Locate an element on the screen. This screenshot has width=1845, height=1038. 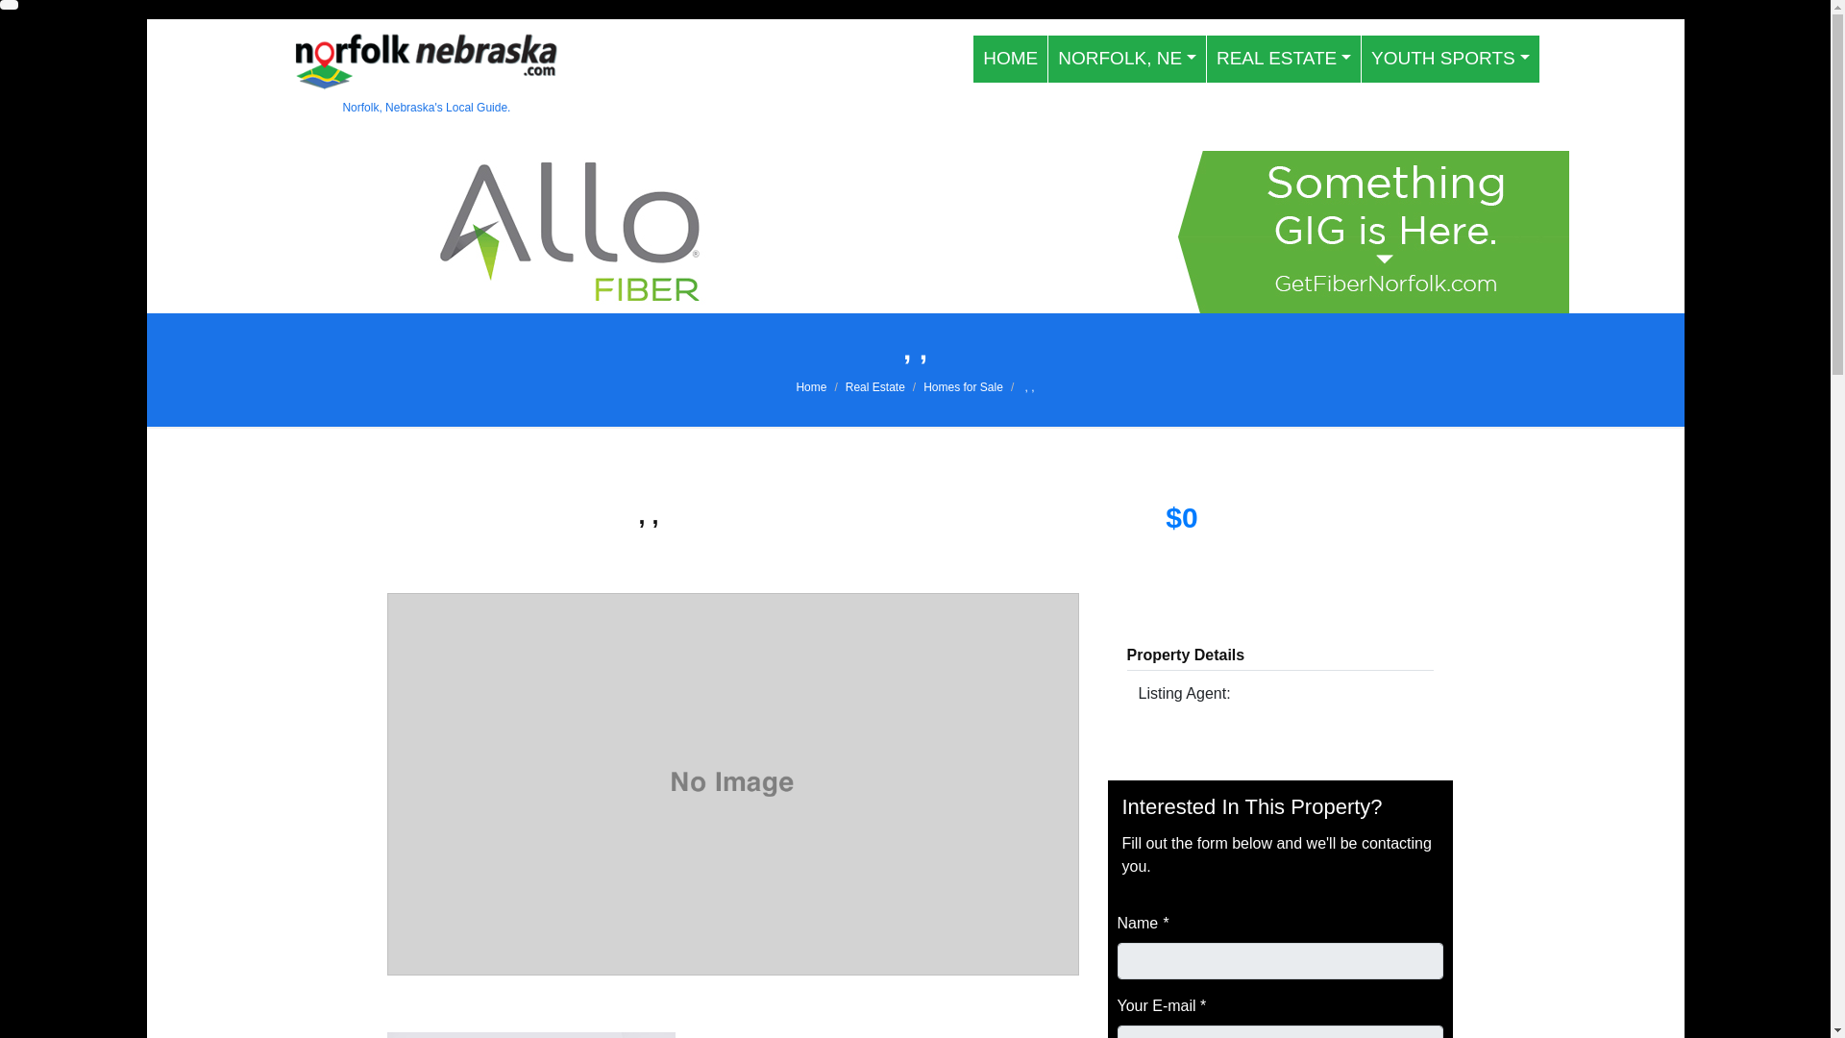
NorfolkNebraska.com - Norfolk Nebraska Local Guide is located at coordinates (426, 73).